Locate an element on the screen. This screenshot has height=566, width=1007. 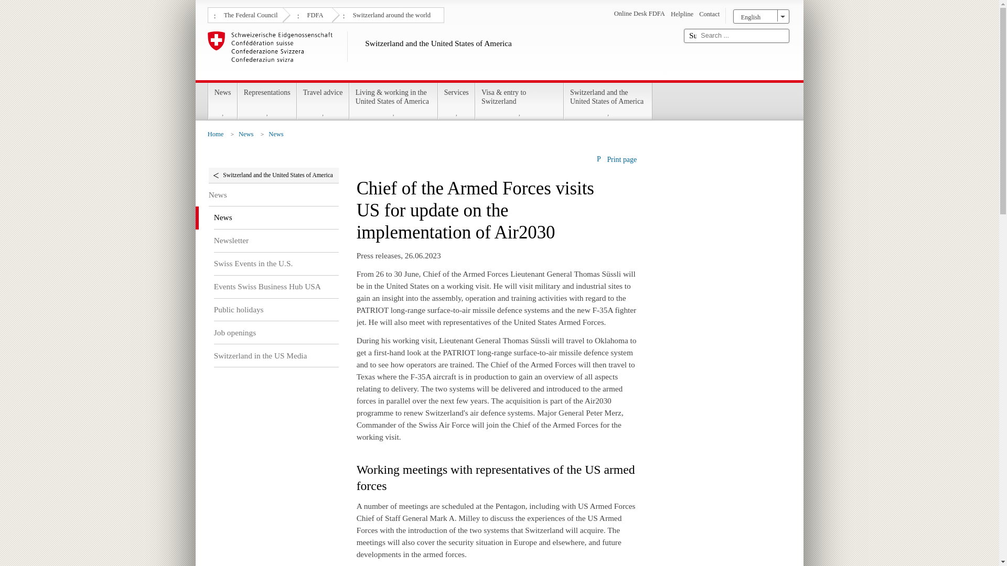
The Federal Council is located at coordinates (250, 14).